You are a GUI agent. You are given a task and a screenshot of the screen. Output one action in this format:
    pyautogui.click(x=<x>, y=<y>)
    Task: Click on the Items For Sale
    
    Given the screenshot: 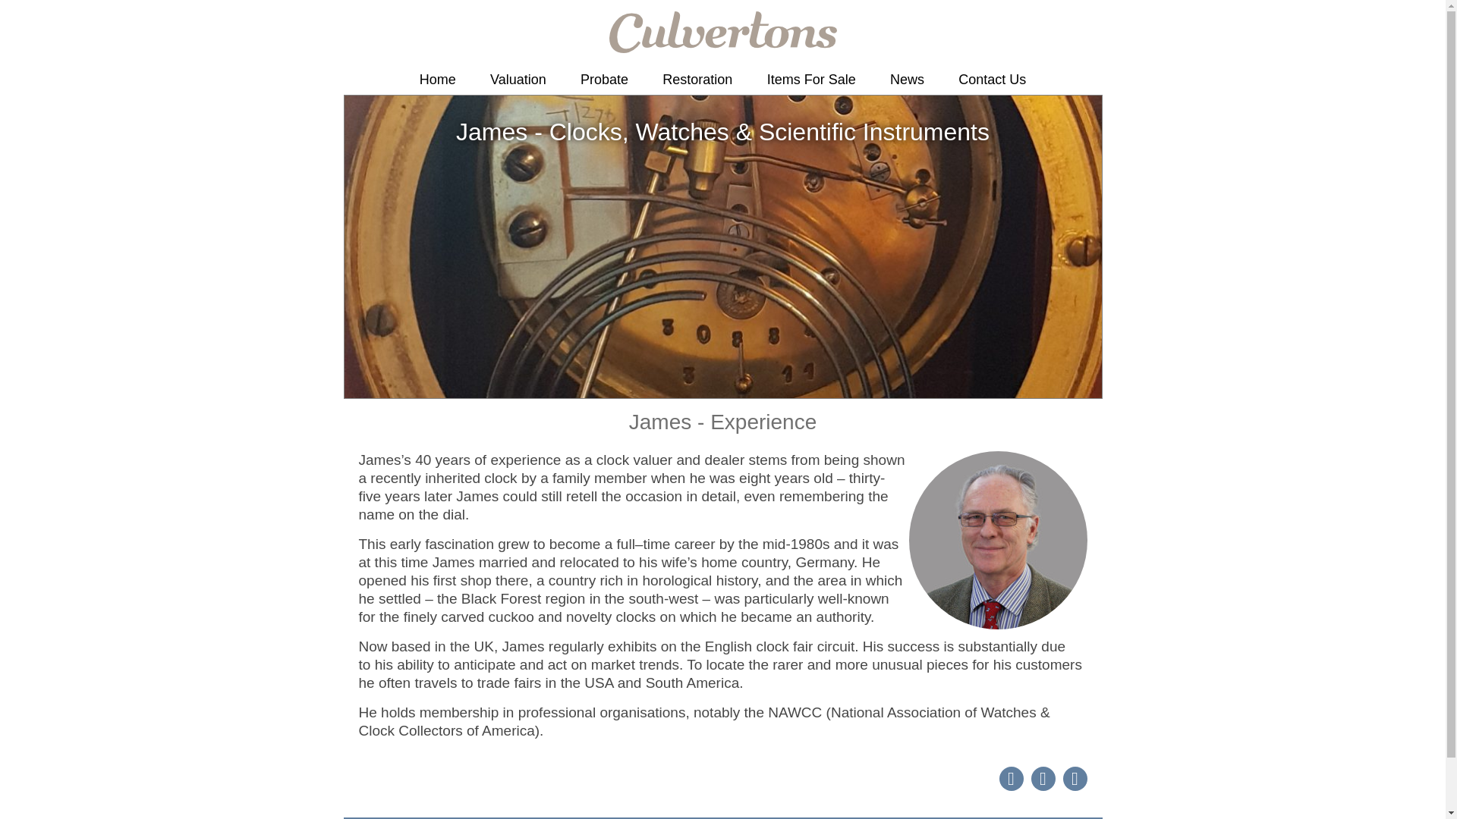 What is the action you would take?
    pyautogui.click(x=811, y=80)
    